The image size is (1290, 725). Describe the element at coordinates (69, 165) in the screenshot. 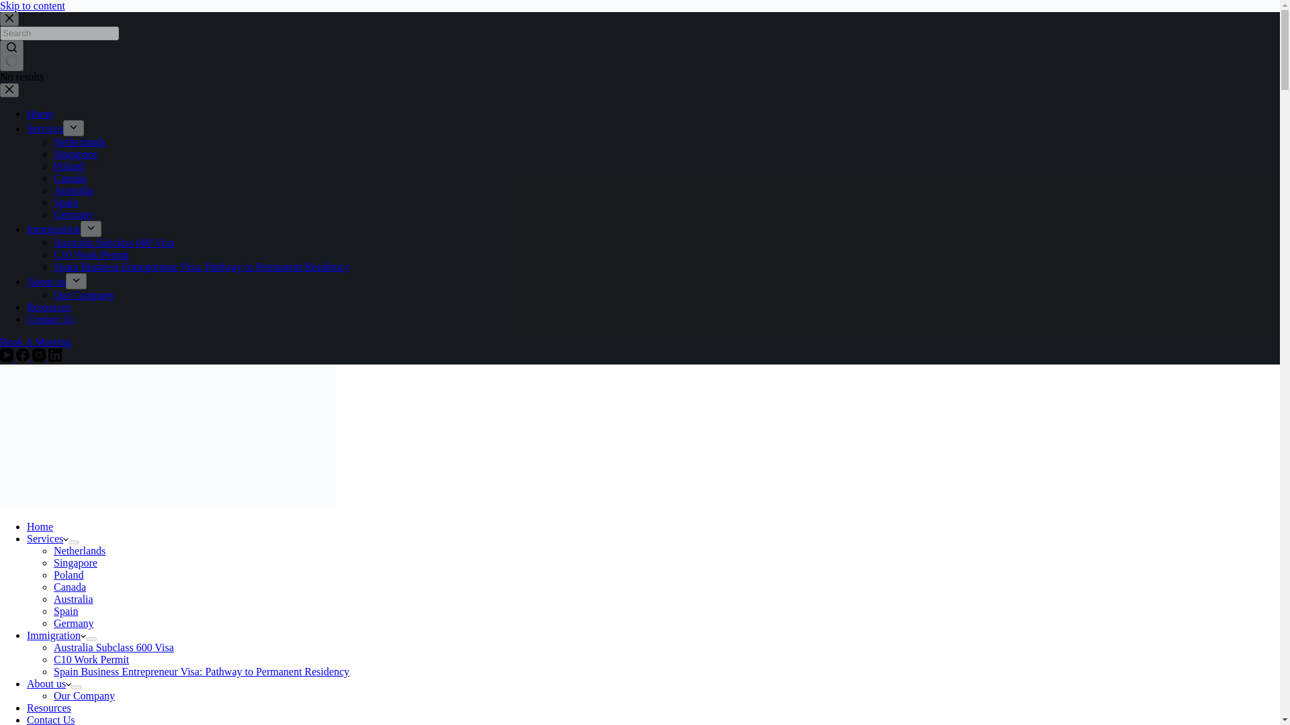

I see `Poland` at that location.